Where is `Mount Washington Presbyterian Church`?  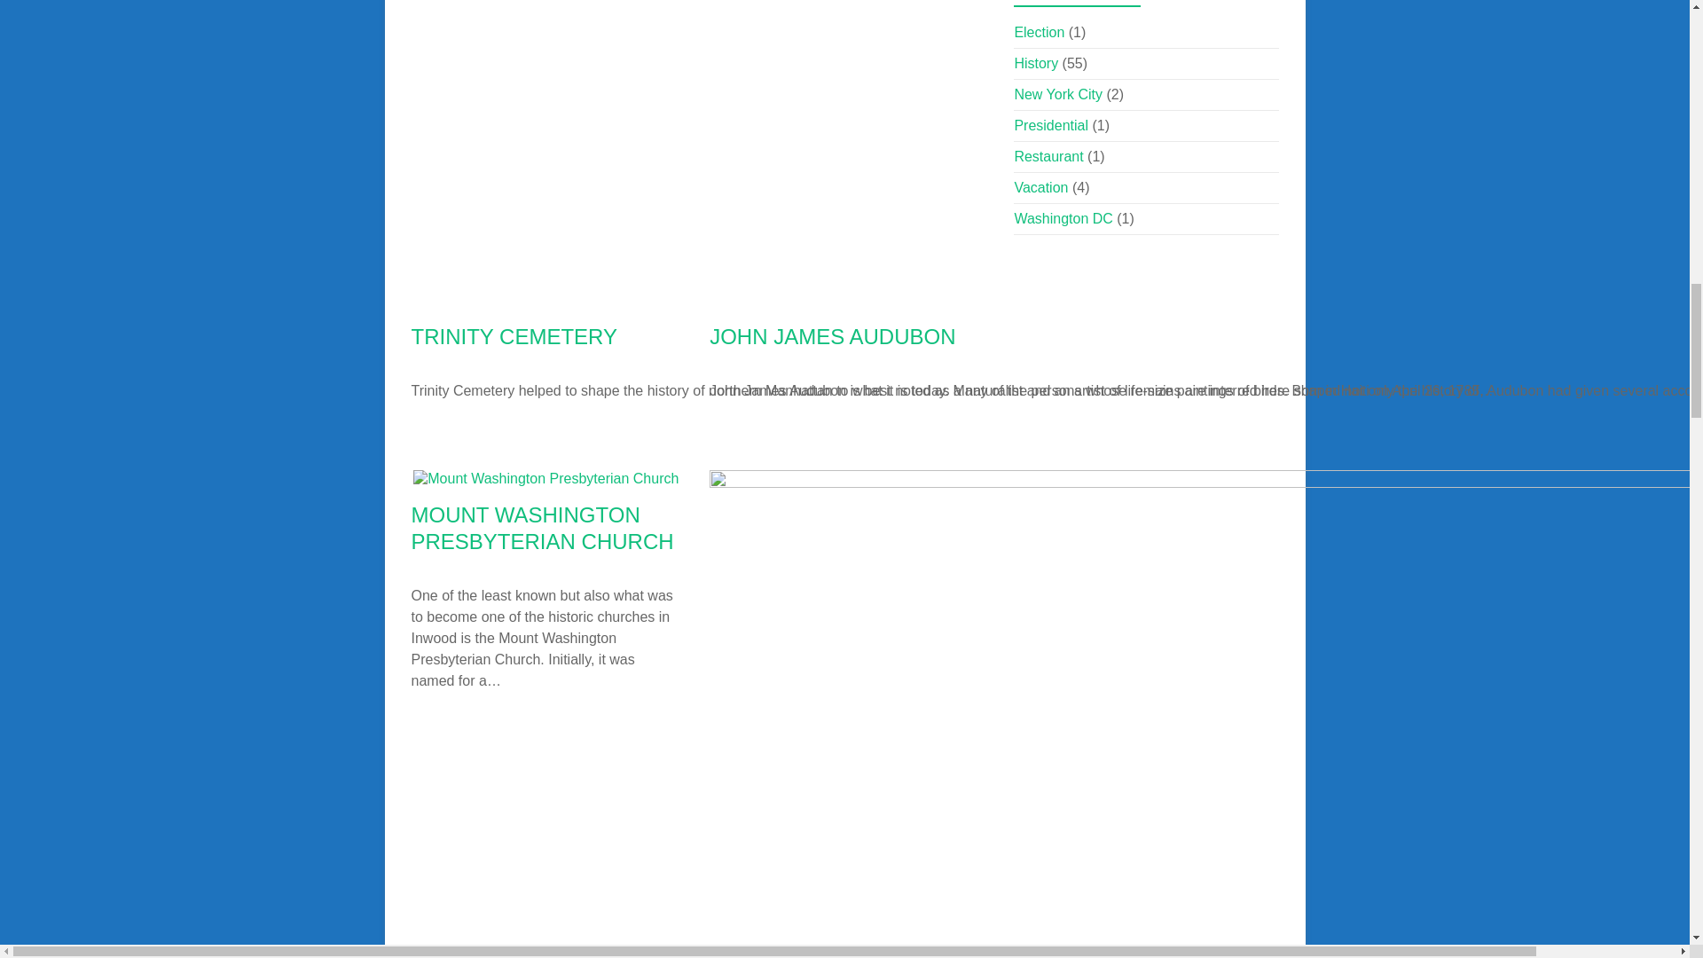 Mount Washington Presbyterian Church is located at coordinates (545, 478).